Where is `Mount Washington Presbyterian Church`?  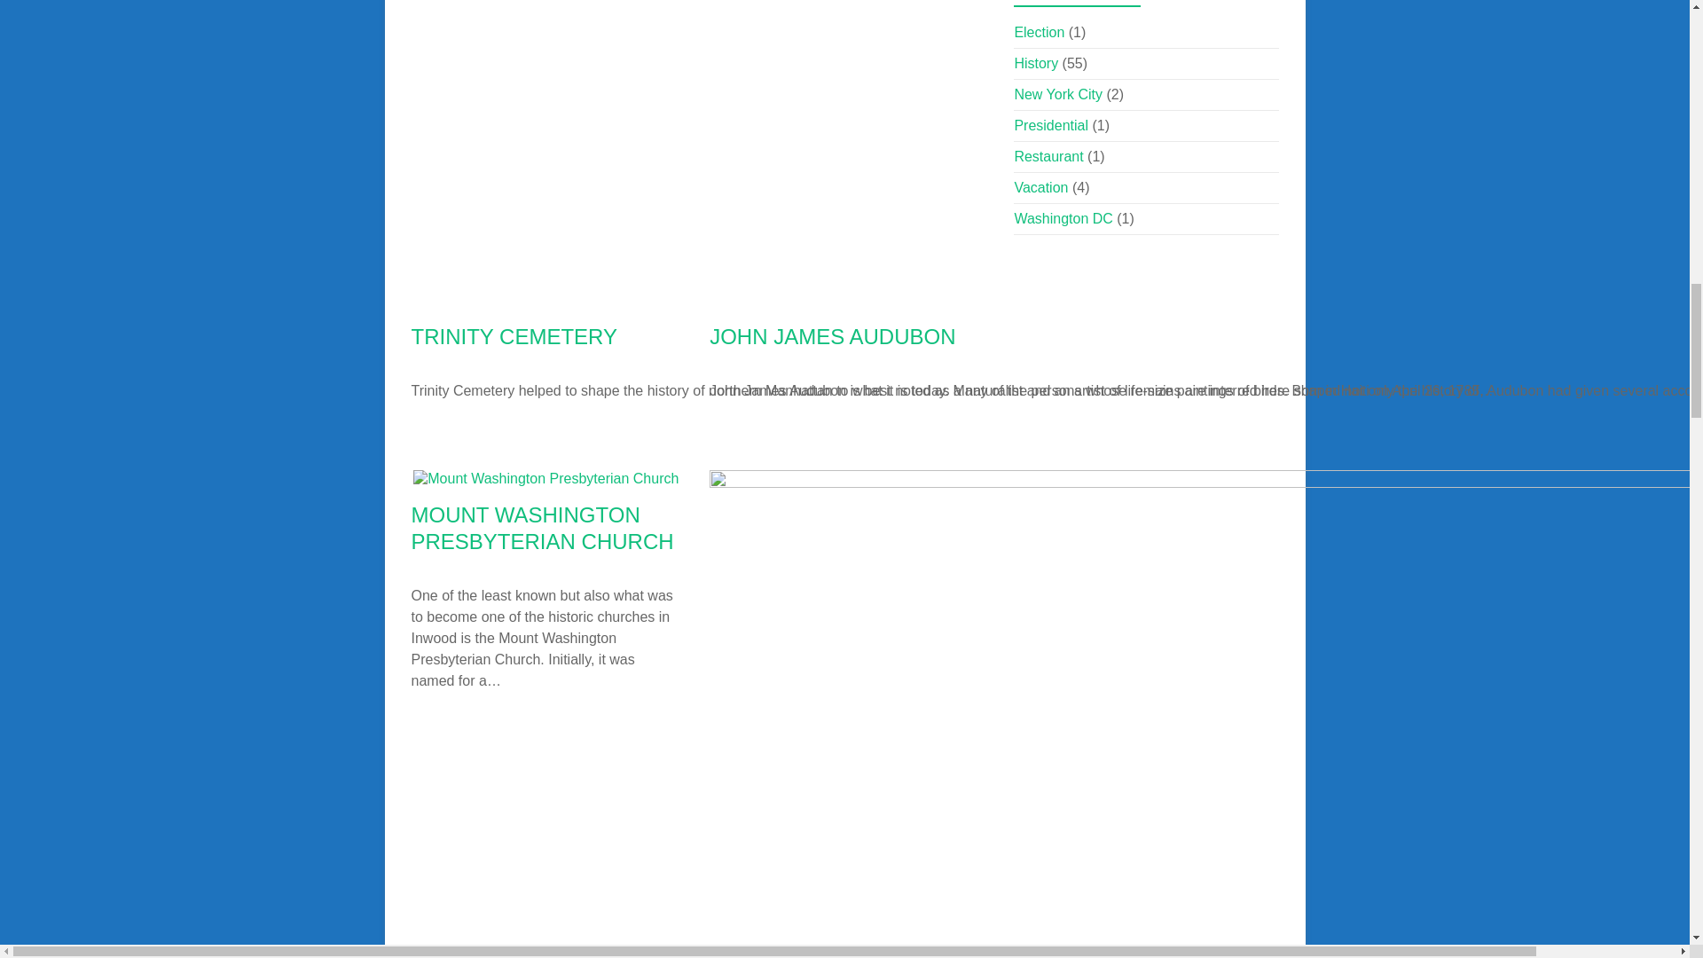 Mount Washington Presbyterian Church is located at coordinates (545, 478).